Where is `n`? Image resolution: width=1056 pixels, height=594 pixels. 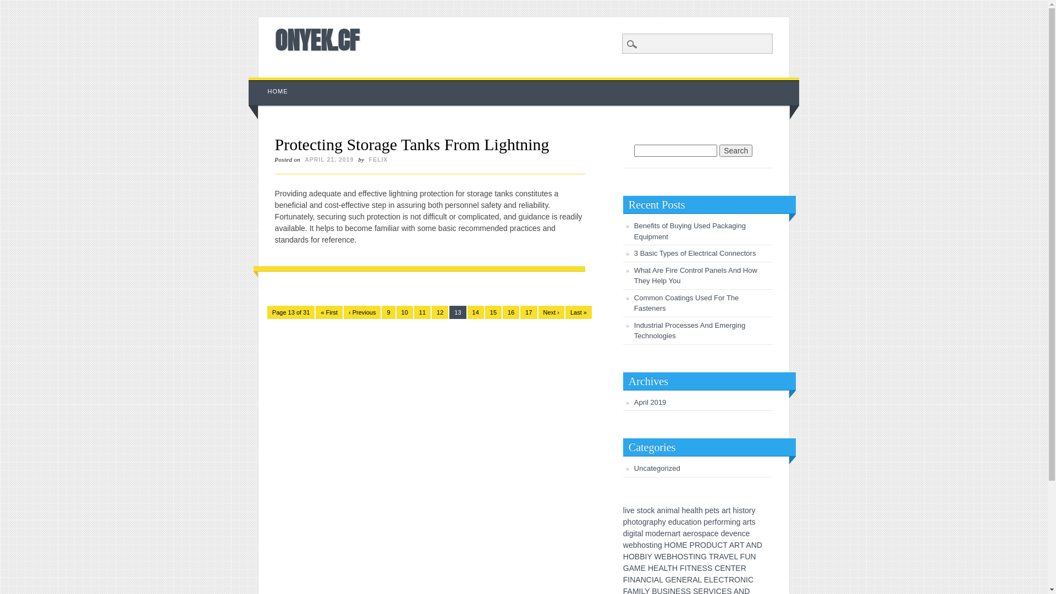
n is located at coordinates (663, 510).